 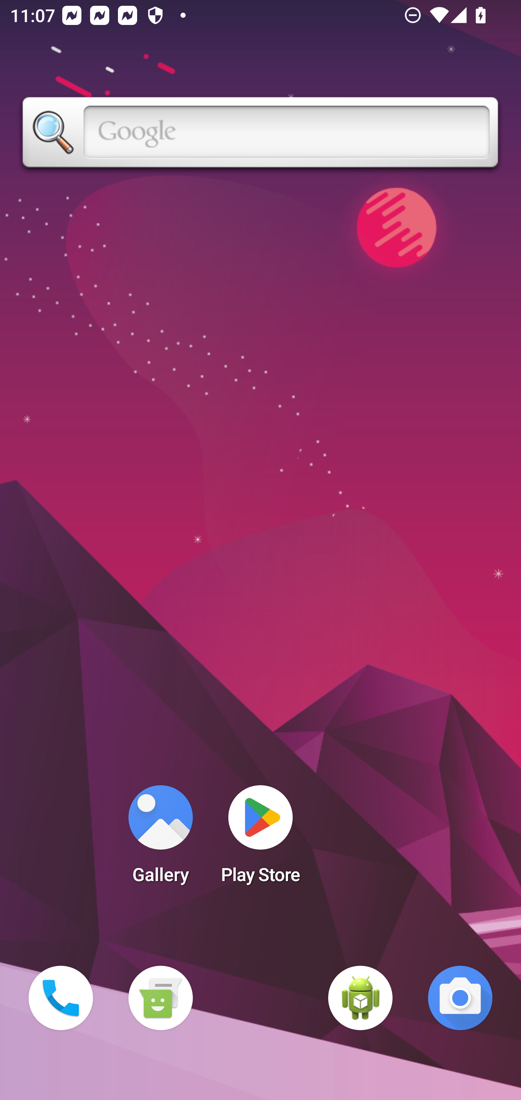 What do you see at coordinates (61, 998) in the screenshot?
I see `Phone` at bounding box center [61, 998].